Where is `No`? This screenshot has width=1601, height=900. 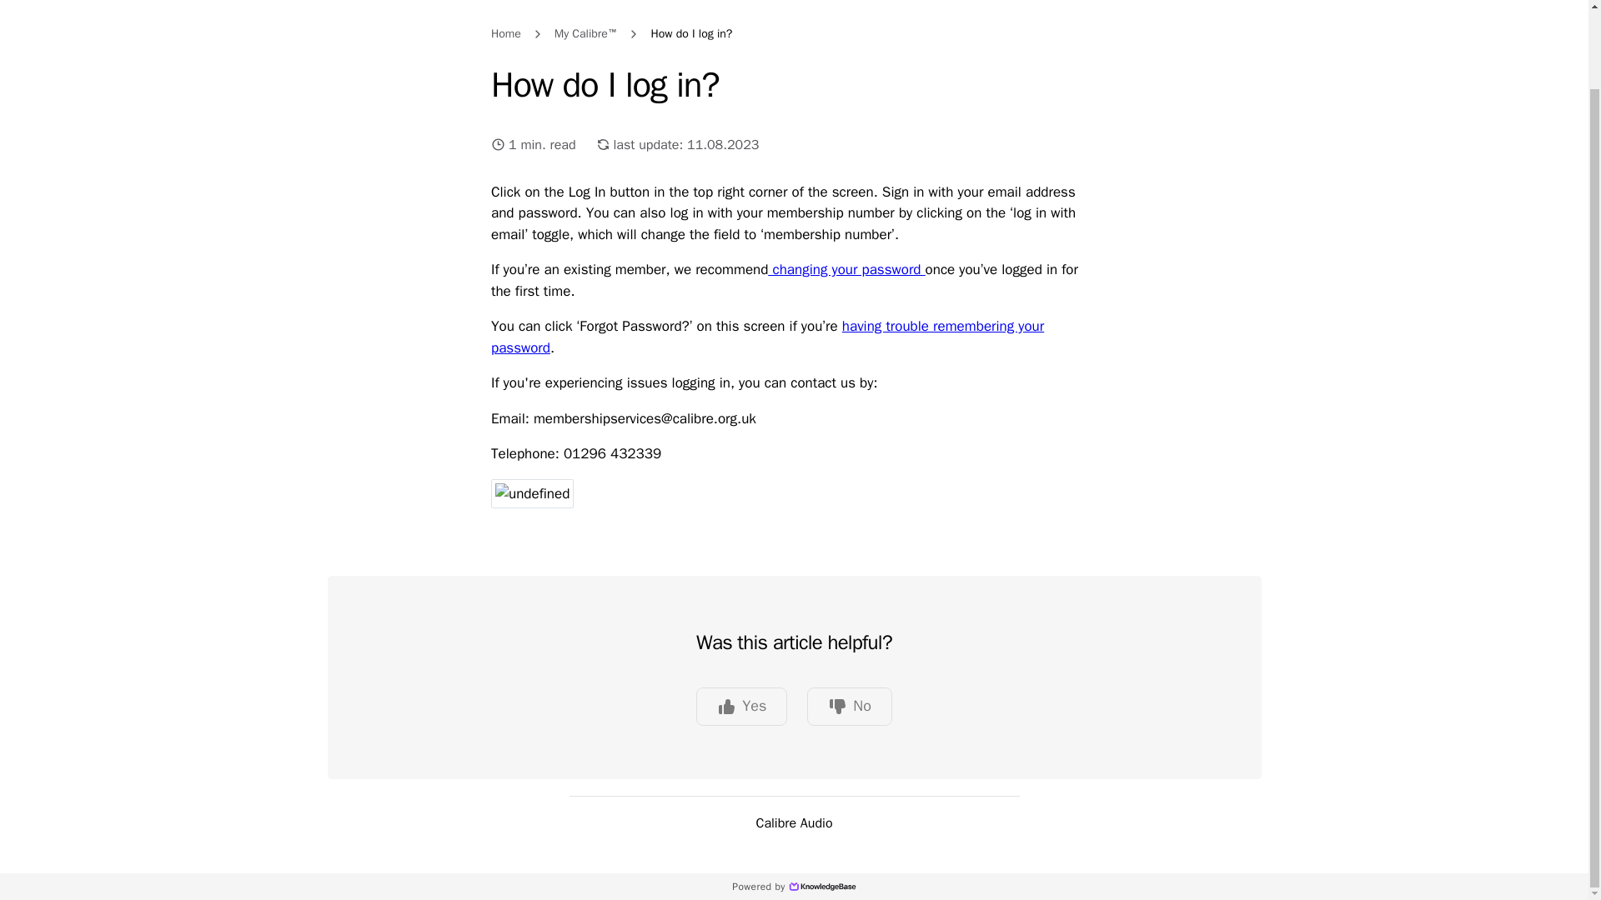 No is located at coordinates (849, 707).